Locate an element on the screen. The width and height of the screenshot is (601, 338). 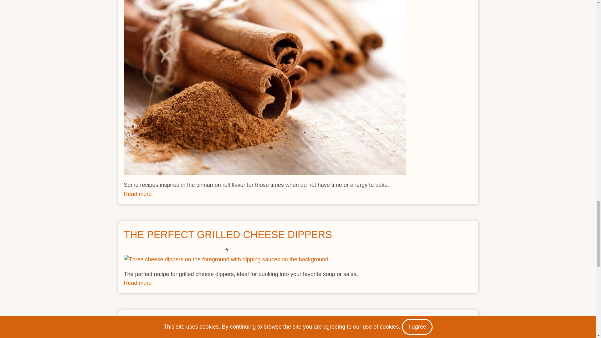
Delicious no-bake cinnamon rolls is located at coordinates (138, 194).